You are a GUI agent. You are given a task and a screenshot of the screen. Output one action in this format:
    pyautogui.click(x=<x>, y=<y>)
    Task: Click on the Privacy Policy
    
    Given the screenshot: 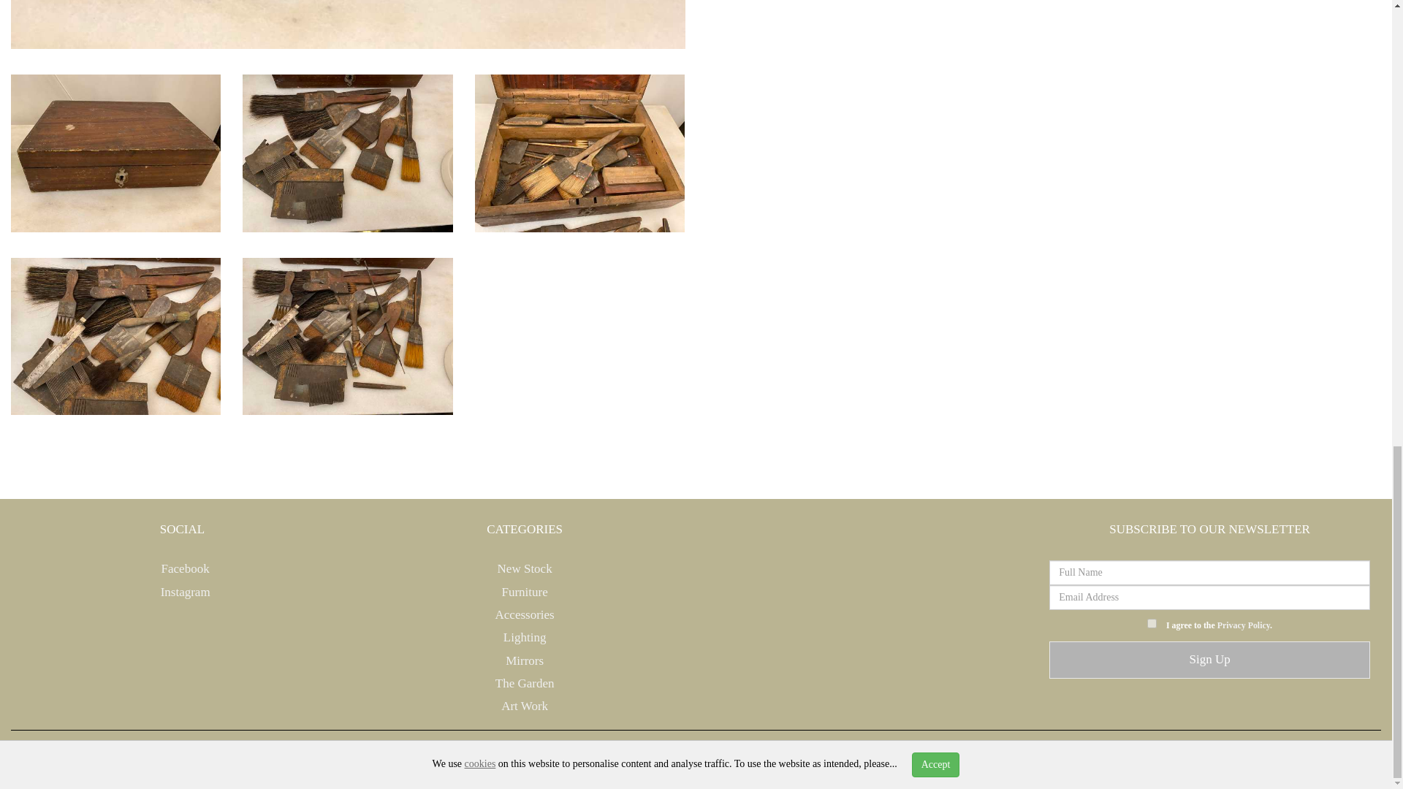 What is the action you would take?
    pyautogui.click(x=1244, y=625)
    